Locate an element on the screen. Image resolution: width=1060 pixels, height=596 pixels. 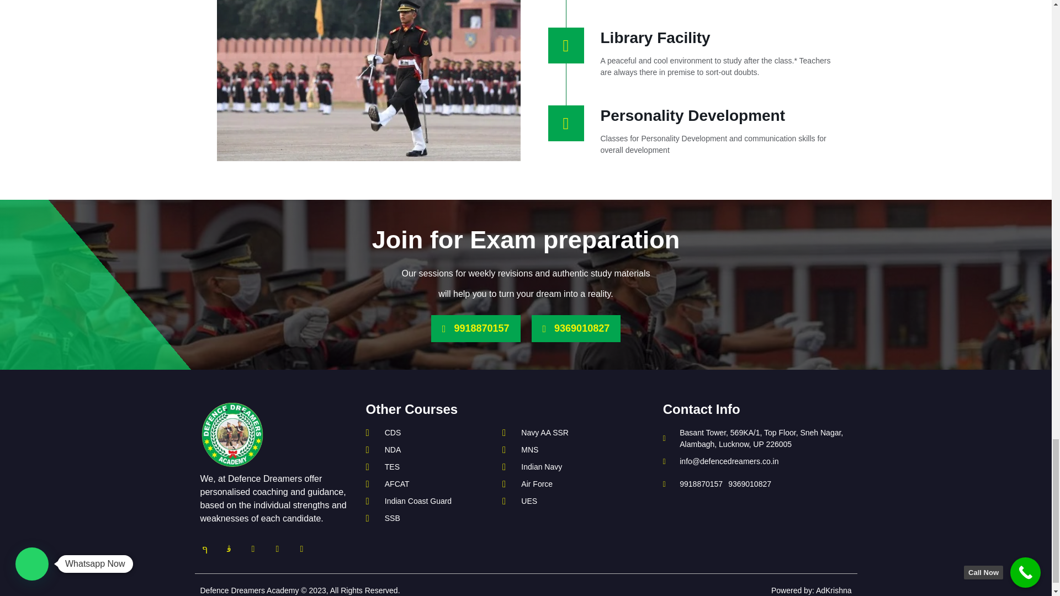
MNS is located at coordinates (560, 450).